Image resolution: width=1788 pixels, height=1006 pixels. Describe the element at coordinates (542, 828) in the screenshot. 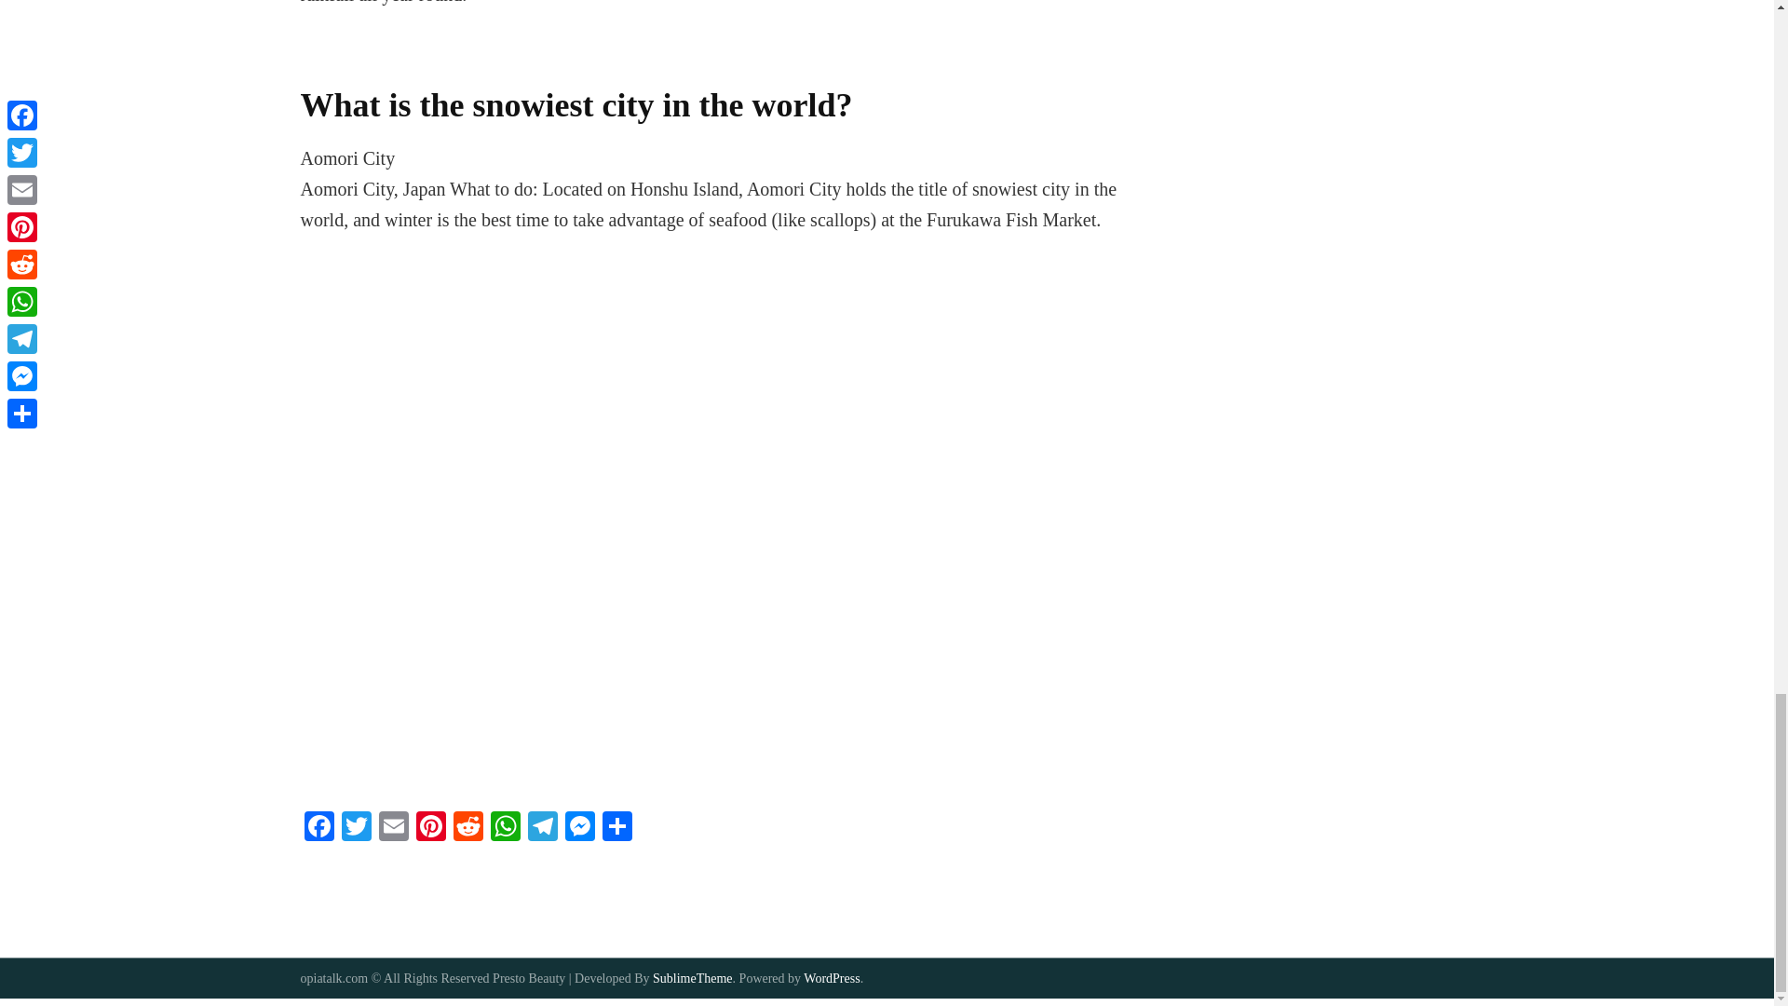

I see `Telegram` at that location.